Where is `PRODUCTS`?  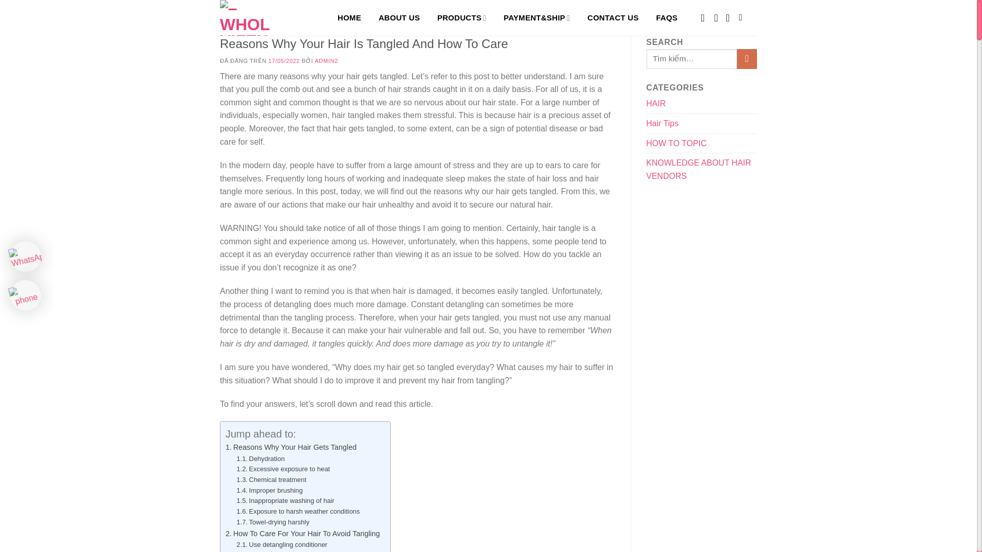 PRODUCTS is located at coordinates (461, 18).